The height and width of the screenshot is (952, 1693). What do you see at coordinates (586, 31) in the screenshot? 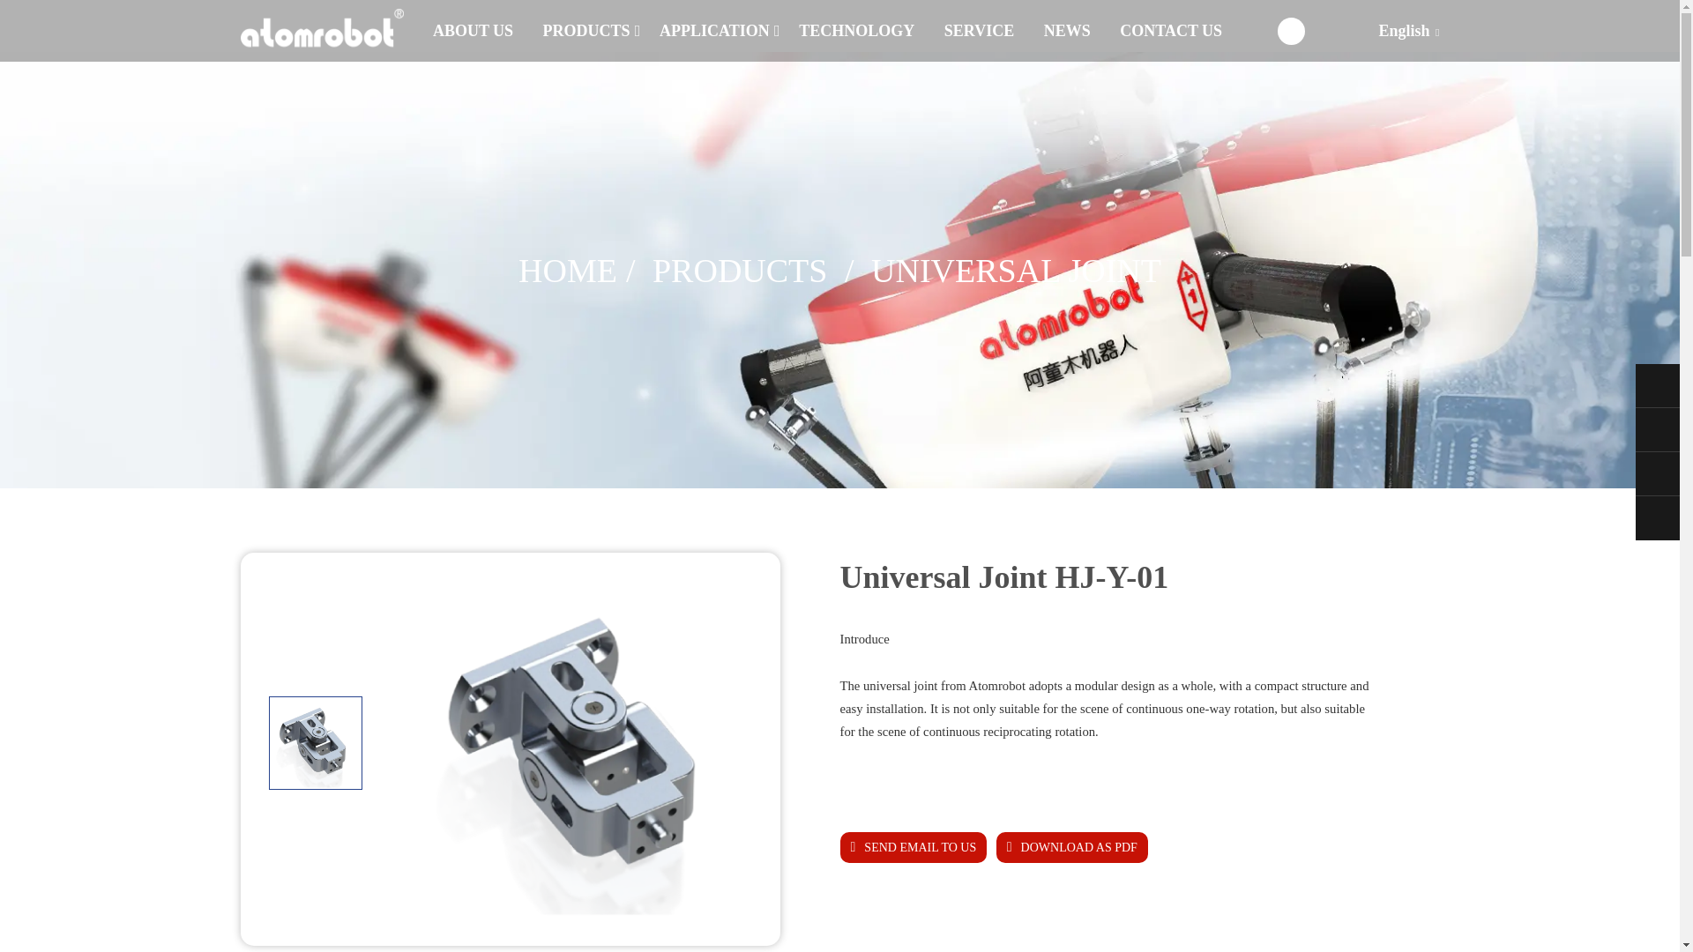
I see `PRODUCTS` at bounding box center [586, 31].